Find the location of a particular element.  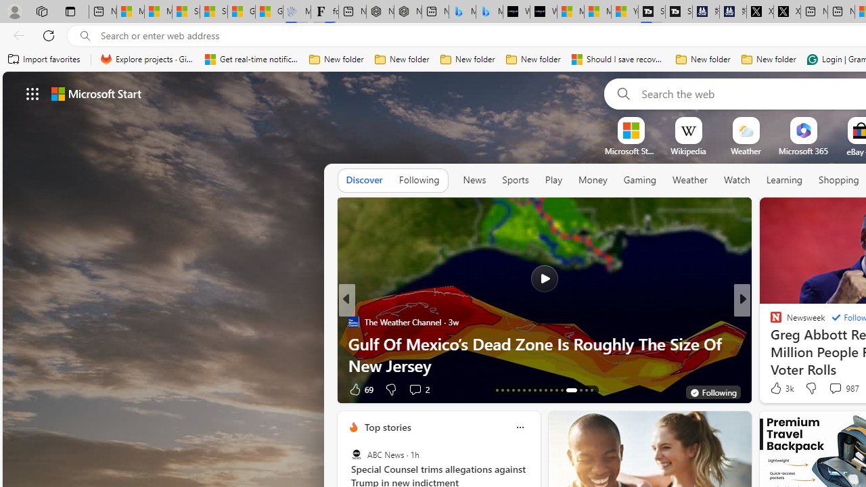

241 Like is located at coordinates (779, 388).